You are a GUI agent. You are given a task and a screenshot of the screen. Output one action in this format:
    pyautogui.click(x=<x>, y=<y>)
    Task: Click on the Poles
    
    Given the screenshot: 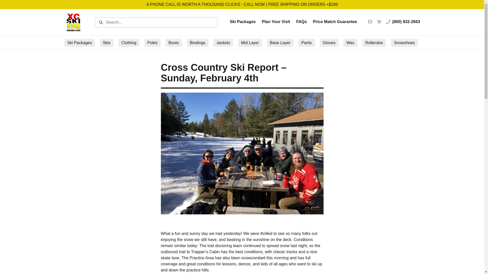 What is the action you would take?
    pyautogui.click(x=152, y=43)
    